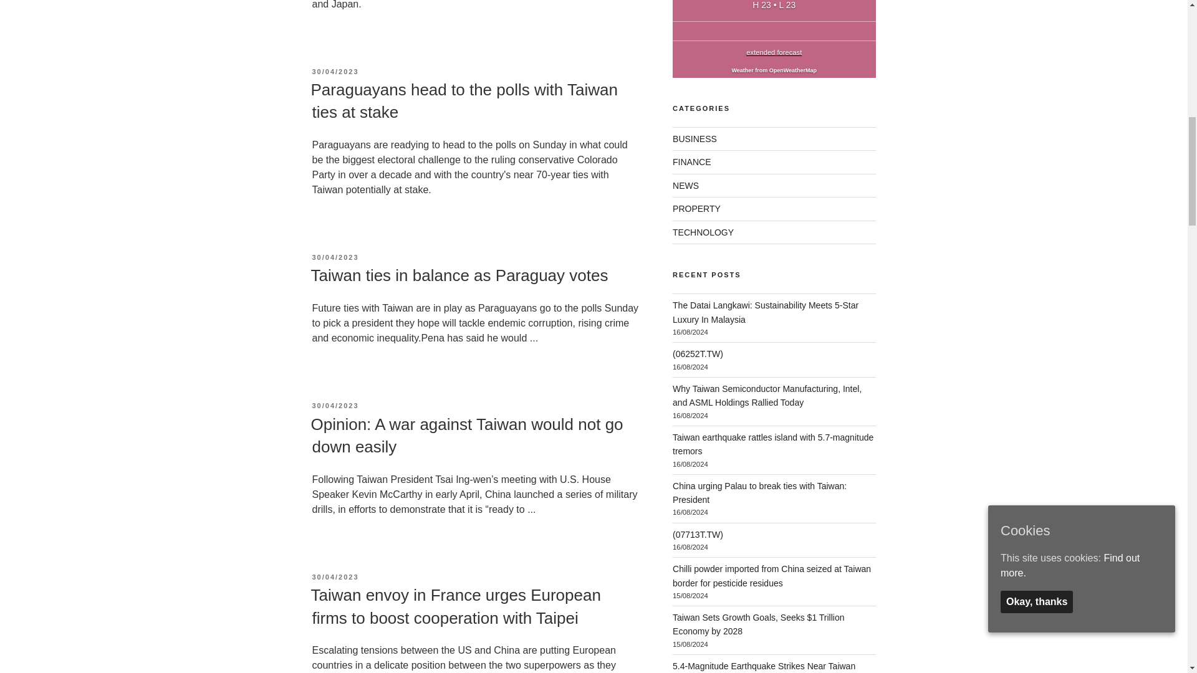 The width and height of the screenshot is (1197, 673). I want to click on Paraguayans head to the polls with Taiwan ties at stake, so click(464, 101).